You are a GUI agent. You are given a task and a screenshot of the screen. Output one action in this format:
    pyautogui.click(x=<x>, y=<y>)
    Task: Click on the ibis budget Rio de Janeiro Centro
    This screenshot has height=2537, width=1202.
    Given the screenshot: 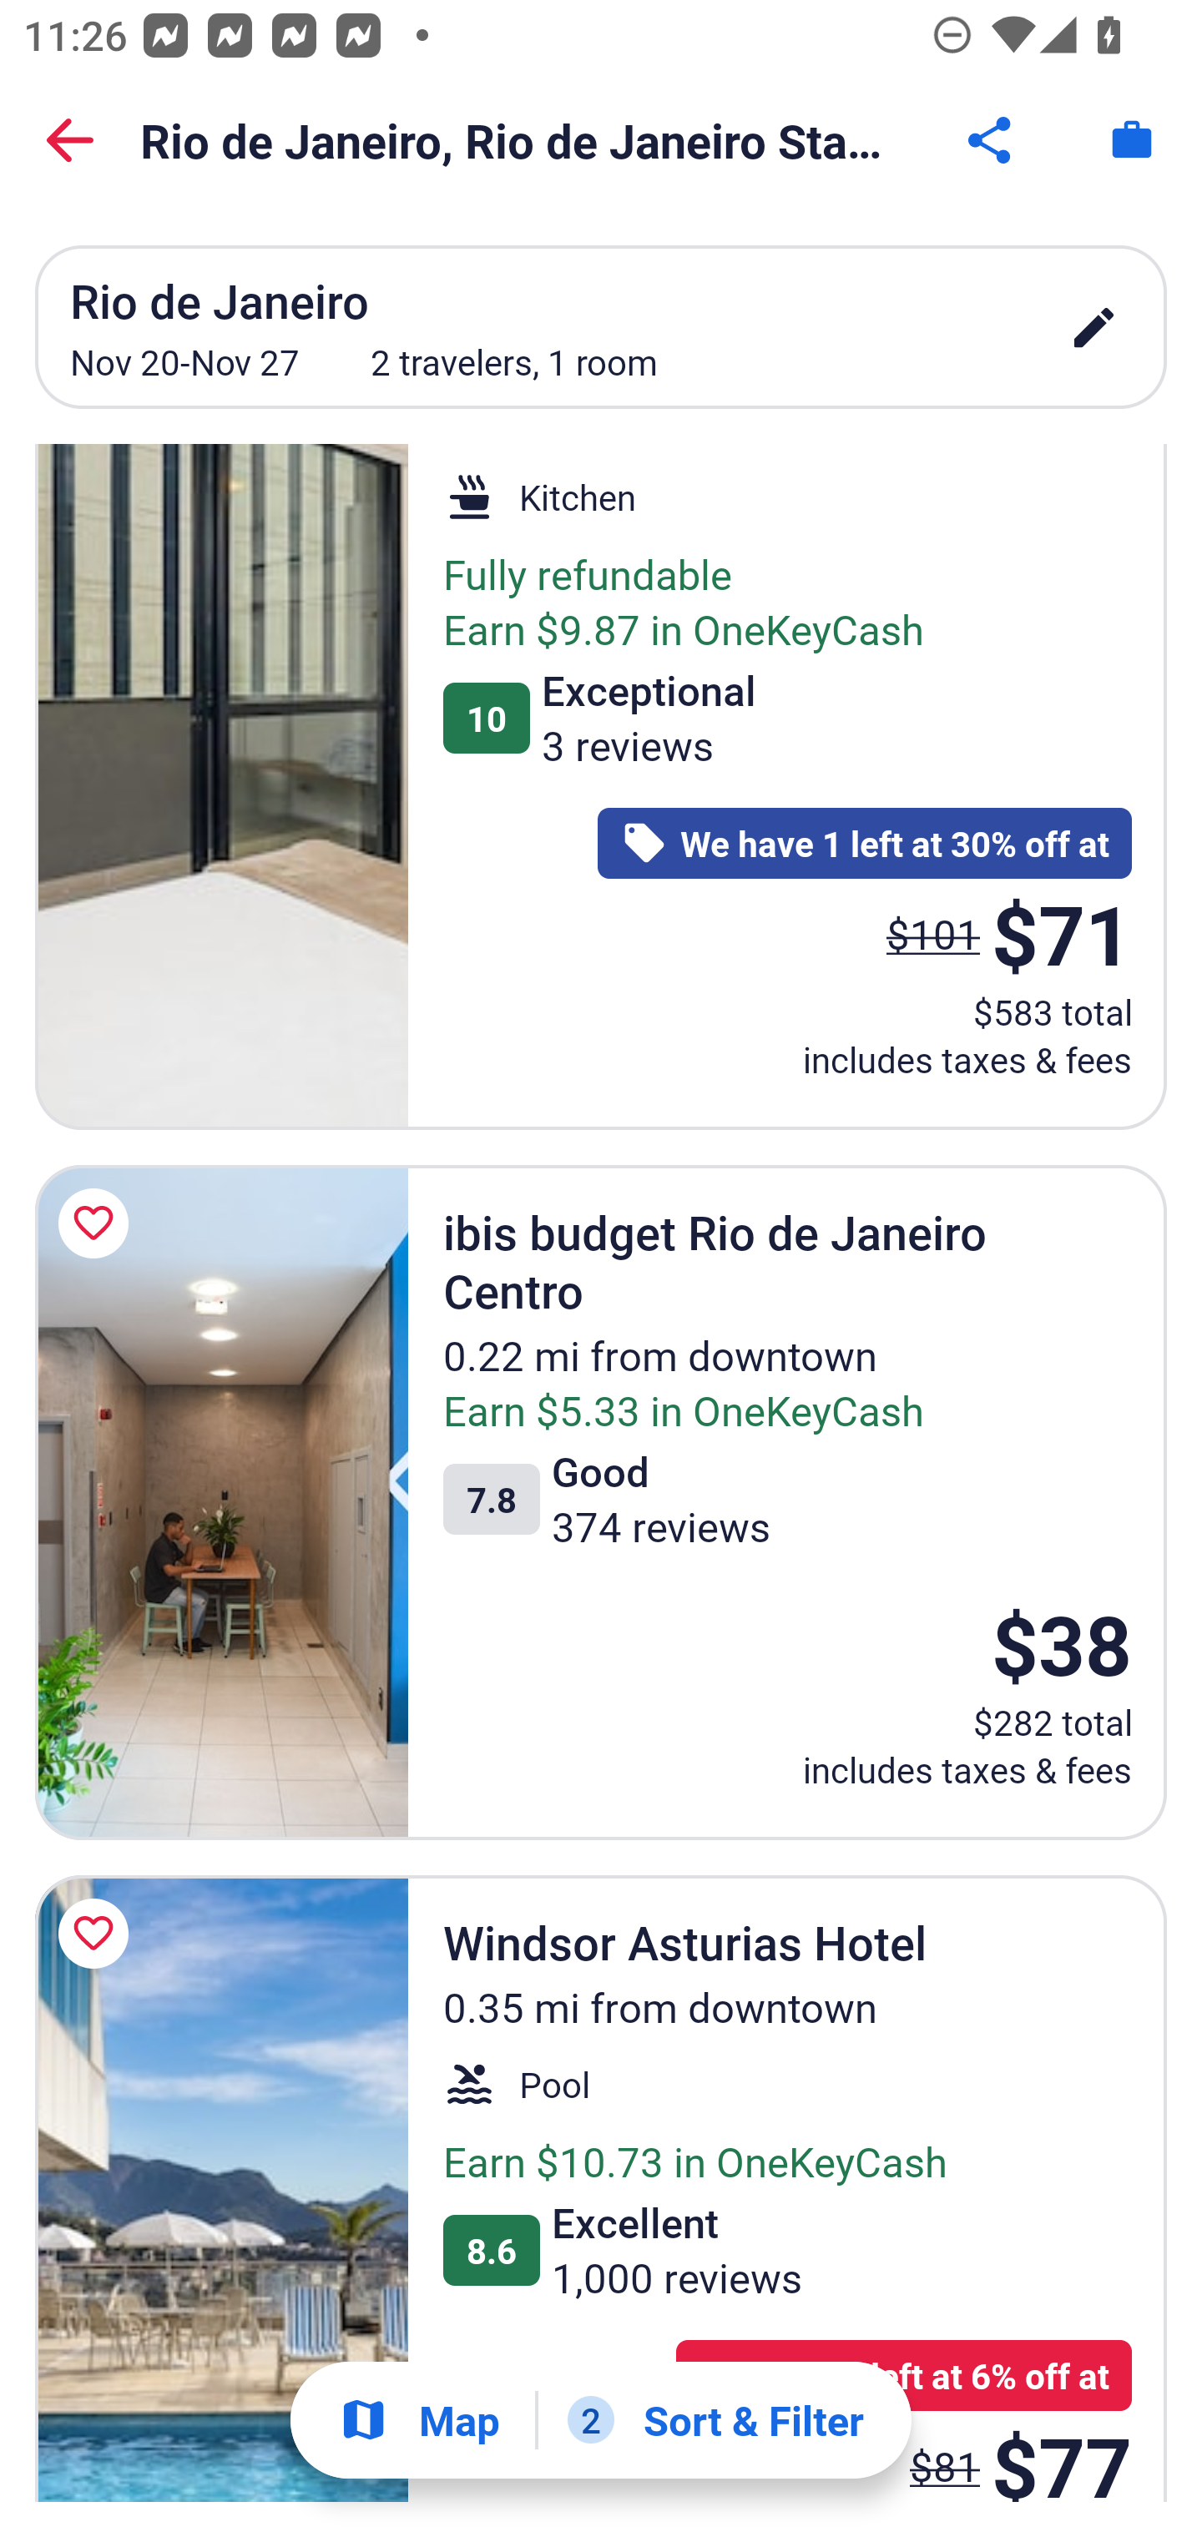 What is the action you would take?
    pyautogui.click(x=221, y=1502)
    